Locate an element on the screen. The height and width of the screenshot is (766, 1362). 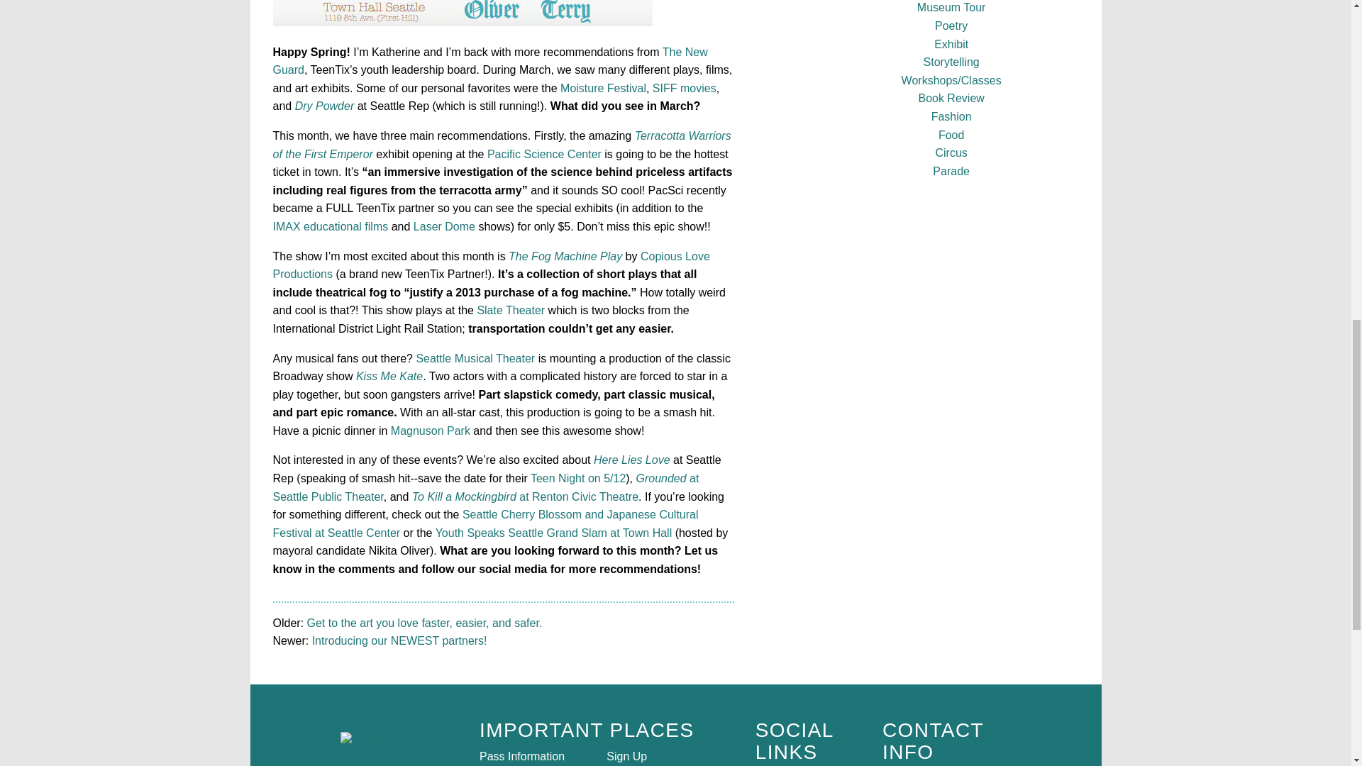
Moisture Festival is located at coordinates (603, 88).